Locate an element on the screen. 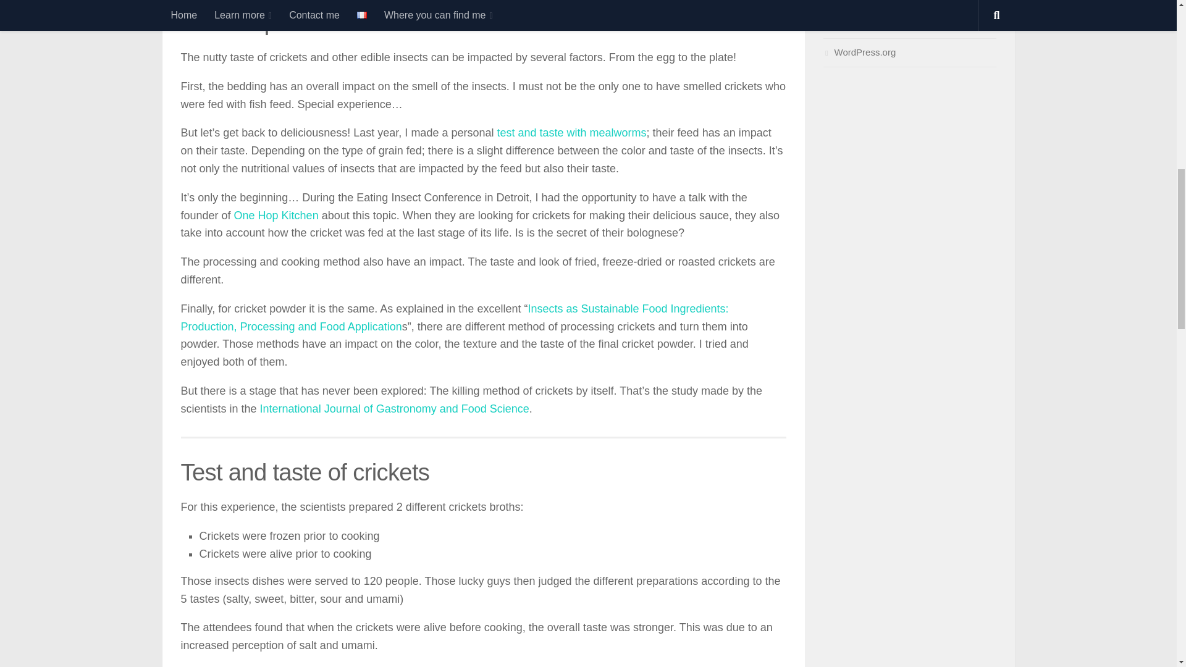 The image size is (1186, 667). test and taste with mealworms is located at coordinates (571, 132).